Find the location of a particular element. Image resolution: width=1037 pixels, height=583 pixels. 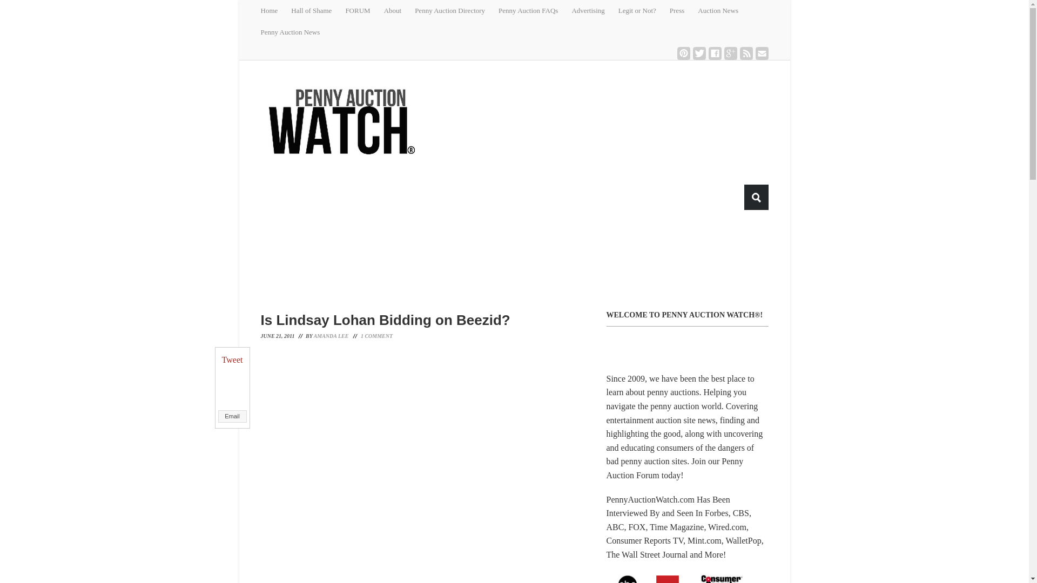

AMANDA LEE is located at coordinates (331, 336).